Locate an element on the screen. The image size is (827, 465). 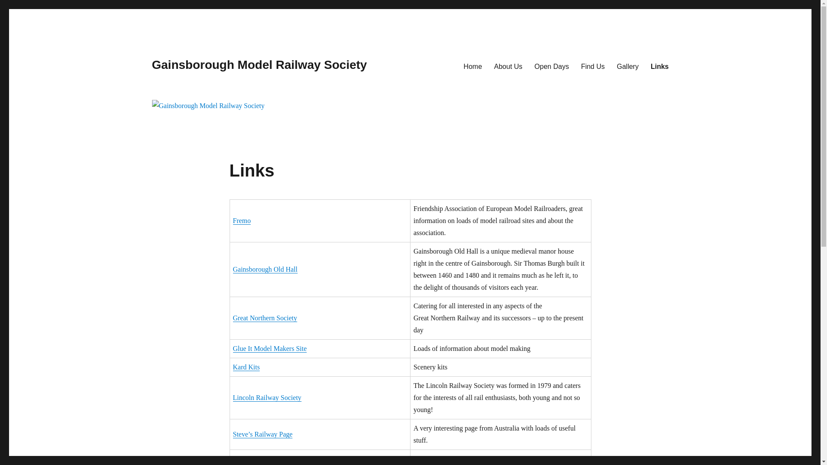
Links is located at coordinates (660, 66).